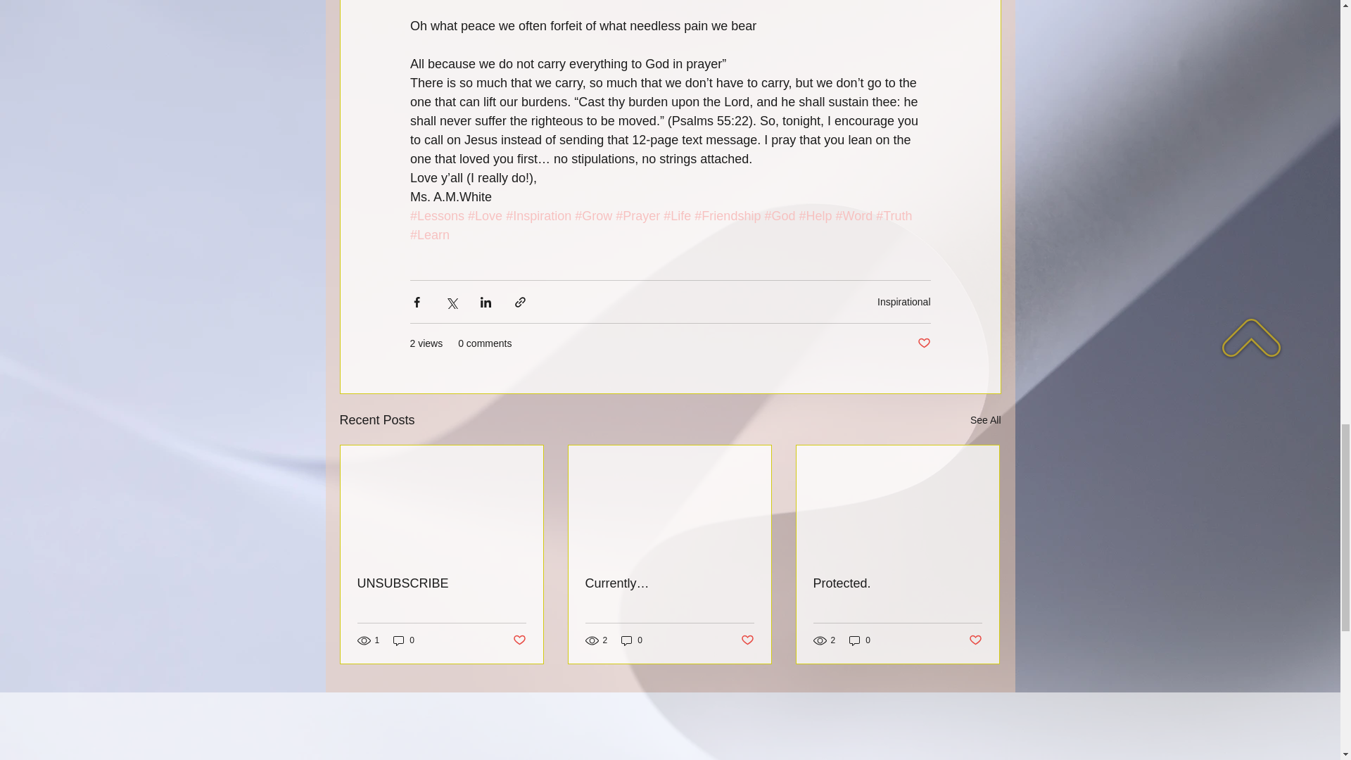 The image size is (1351, 760). I want to click on Post not marked as liked, so click(518, 640).